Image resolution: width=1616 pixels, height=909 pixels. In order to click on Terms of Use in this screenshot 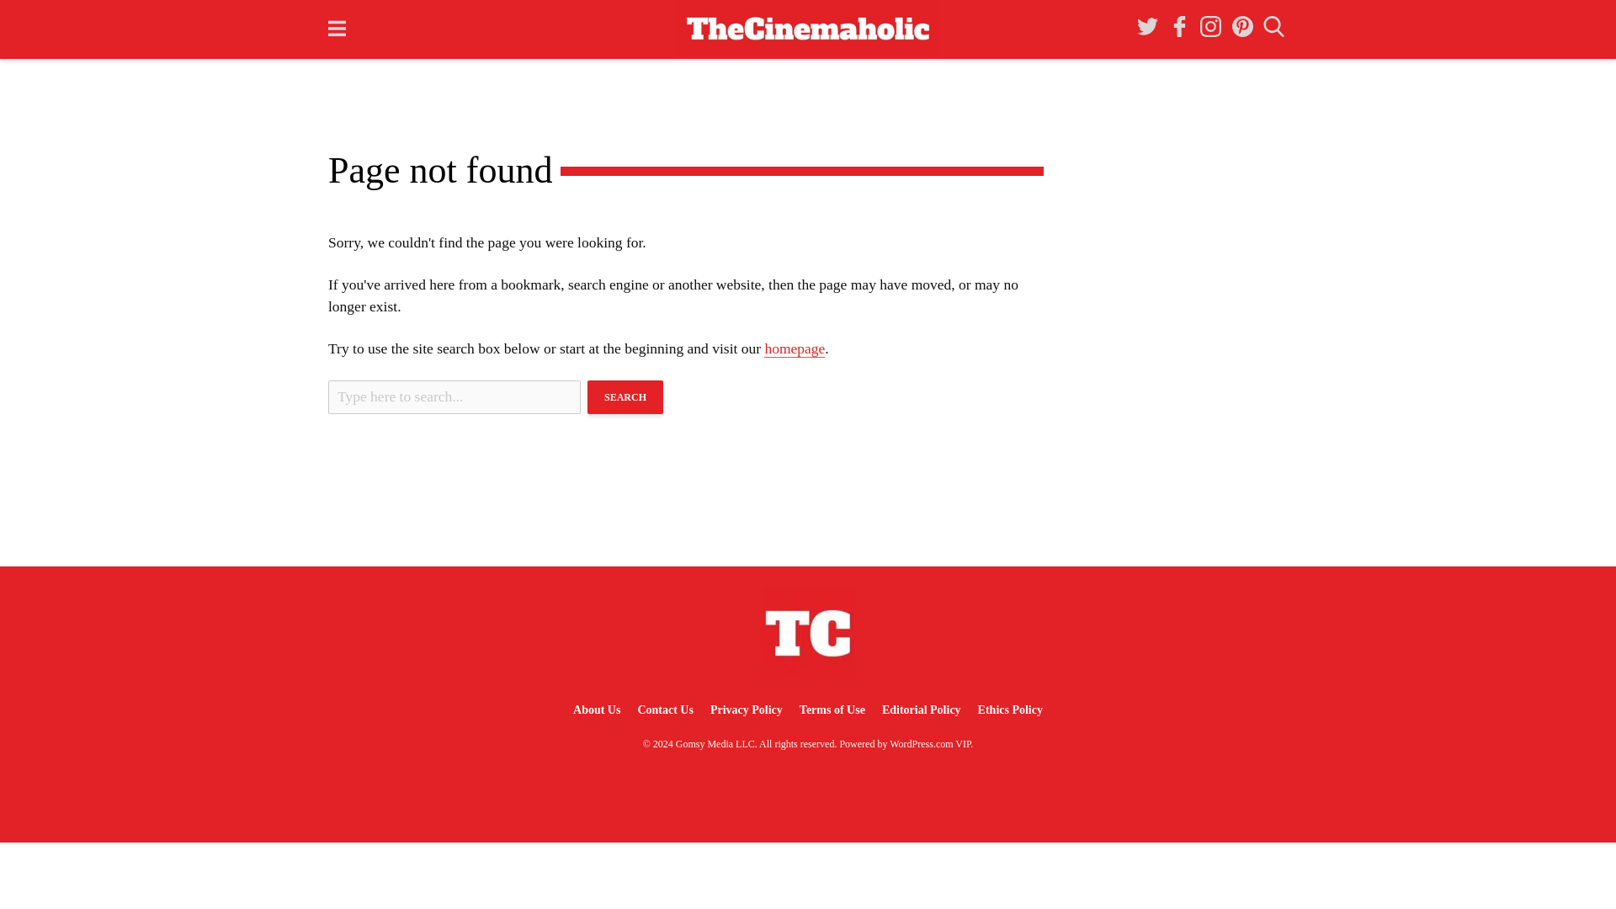, I will do `click(832, 710)`.